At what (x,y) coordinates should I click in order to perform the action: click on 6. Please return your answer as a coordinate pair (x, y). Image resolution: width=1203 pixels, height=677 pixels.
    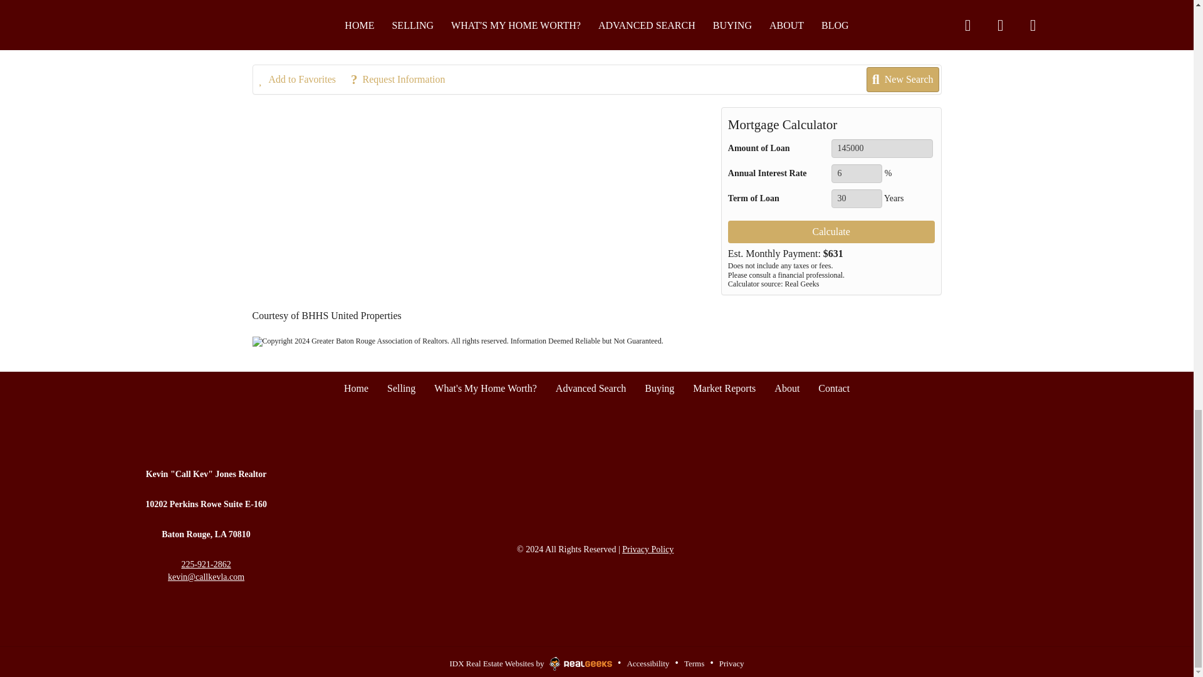
    Looking at the image, I should click on (856, 173).